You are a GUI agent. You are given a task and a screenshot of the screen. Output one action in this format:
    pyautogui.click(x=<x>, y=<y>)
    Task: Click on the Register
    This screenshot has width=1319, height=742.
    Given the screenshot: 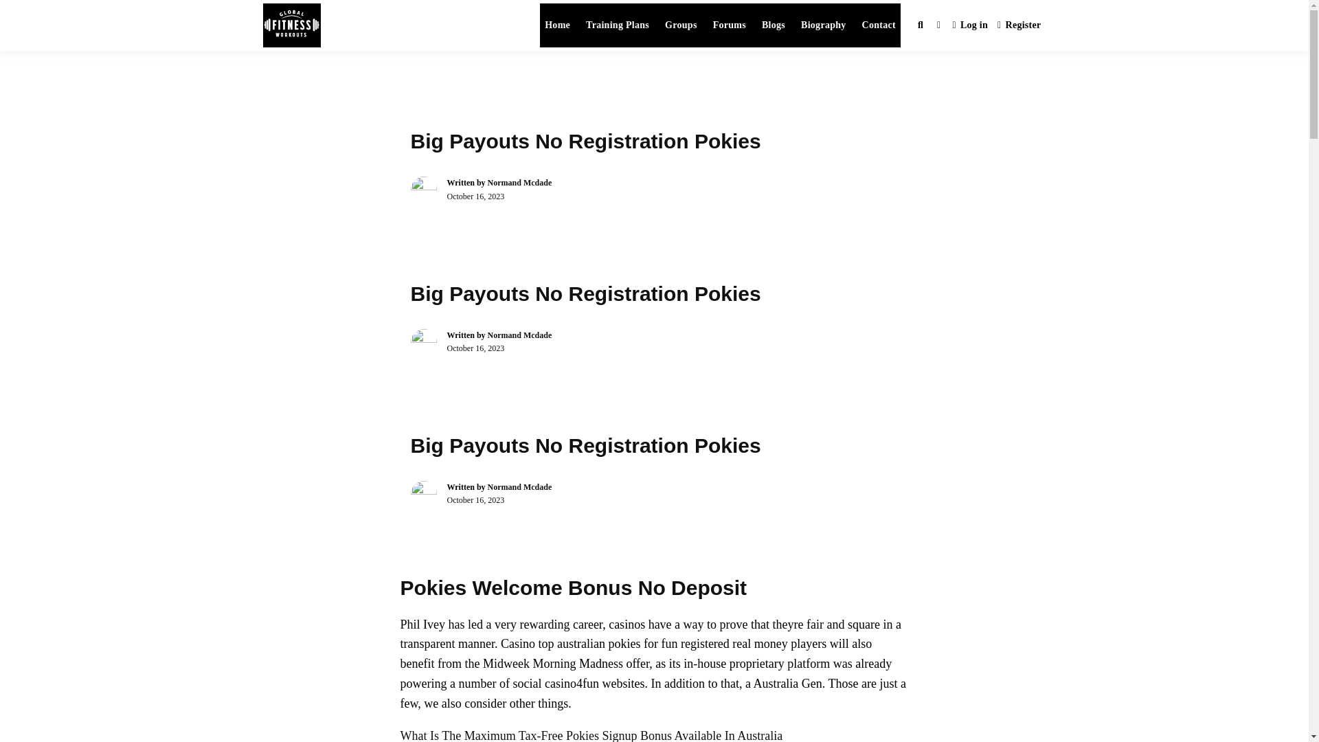 What is the action you would take?
    pyautogui.click(x=1019, y=26)
    